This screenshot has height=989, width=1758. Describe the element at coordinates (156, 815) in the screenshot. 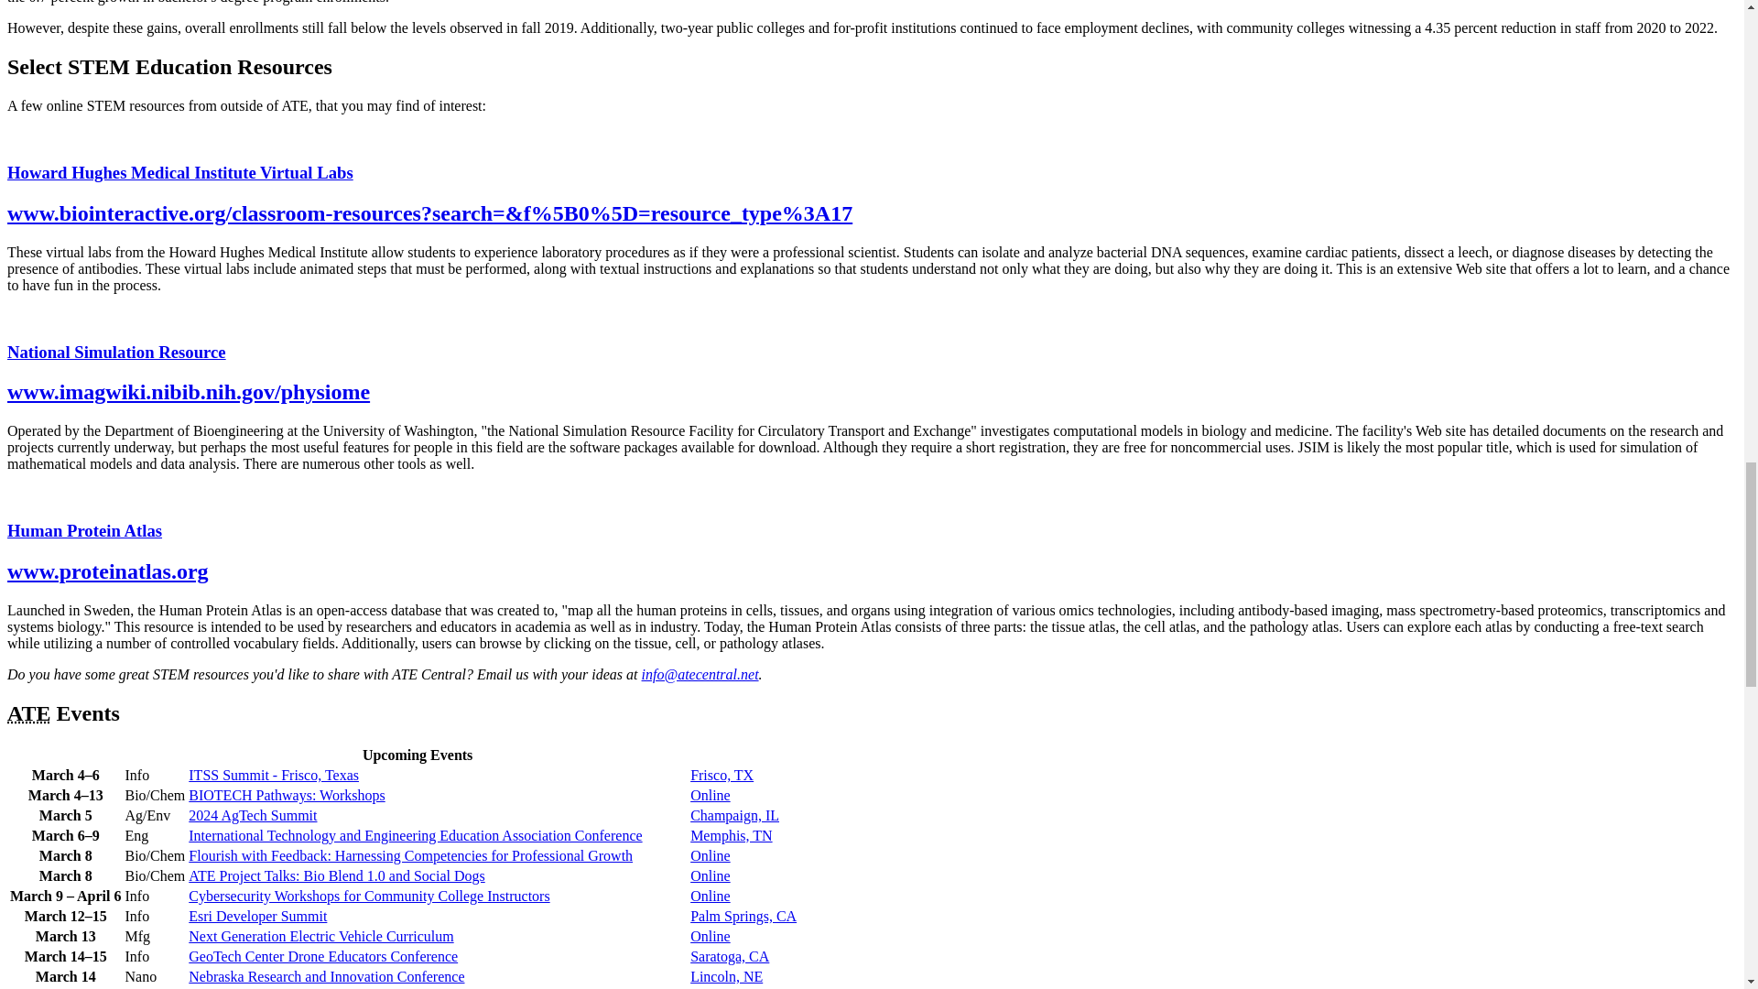

I see `Agricultural and Environmental Technologies` at that location.